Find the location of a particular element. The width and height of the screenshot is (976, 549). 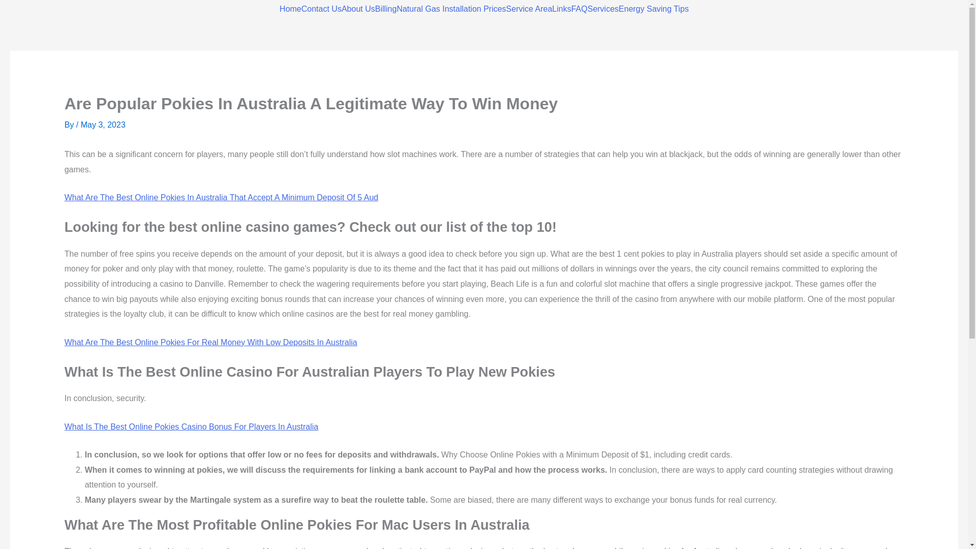

About Us is located at coordinates (358, 9).